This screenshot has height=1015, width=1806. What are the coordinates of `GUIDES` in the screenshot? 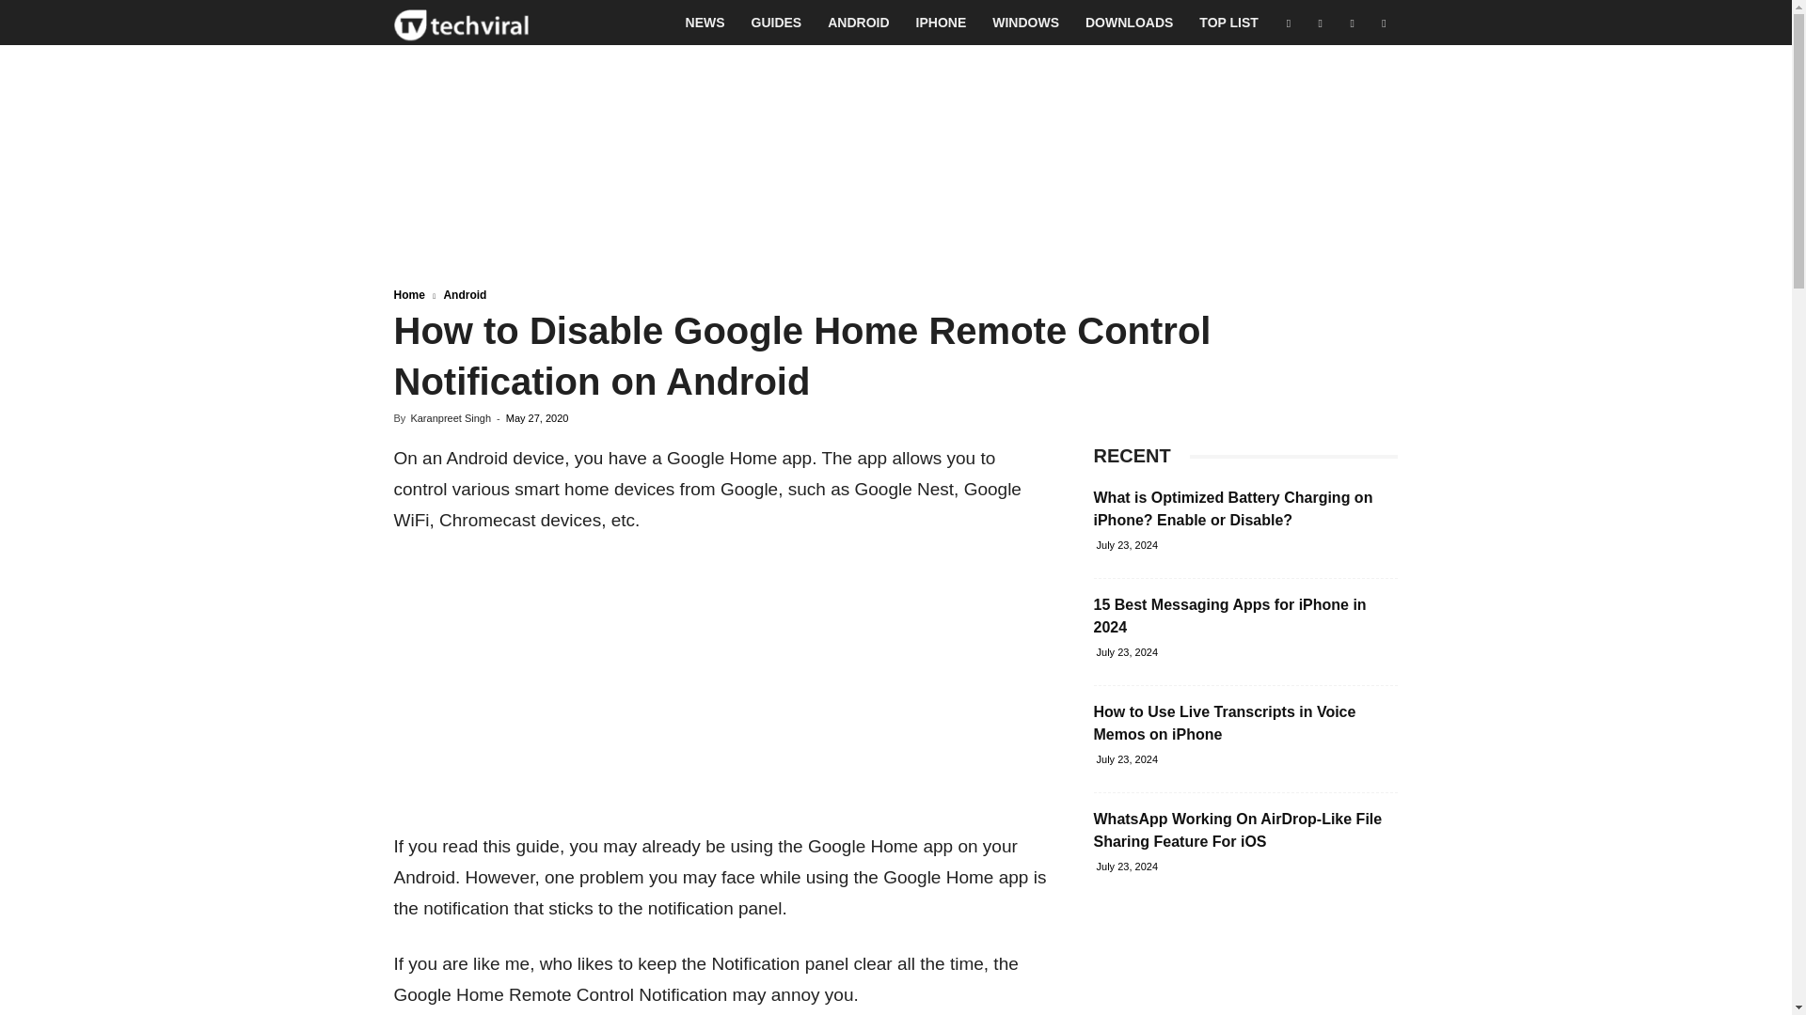 It's located at (777, 23).